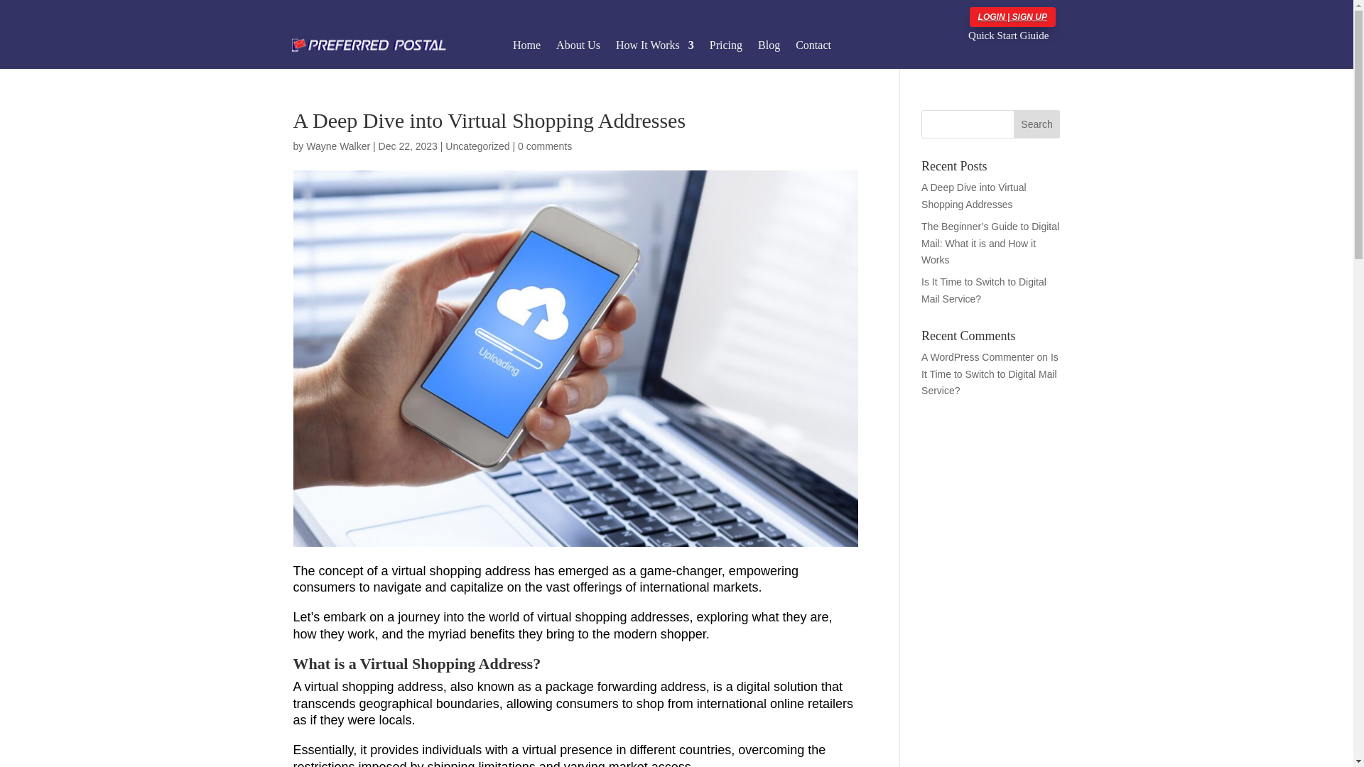 The width and height of the screenshot is (1364, 767). I want to click on Home, so click(526, 48).